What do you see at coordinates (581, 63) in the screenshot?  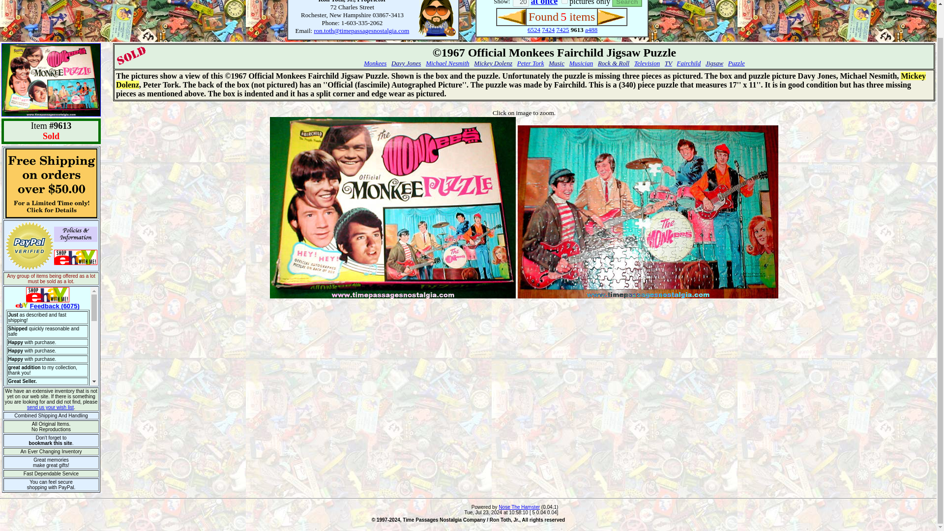 I see `Musician` at bounding box center [581, 63].